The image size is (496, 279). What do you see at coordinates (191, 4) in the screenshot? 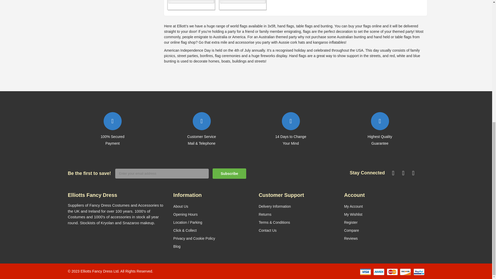
I see `Africa` at bounding box center [191, 4].